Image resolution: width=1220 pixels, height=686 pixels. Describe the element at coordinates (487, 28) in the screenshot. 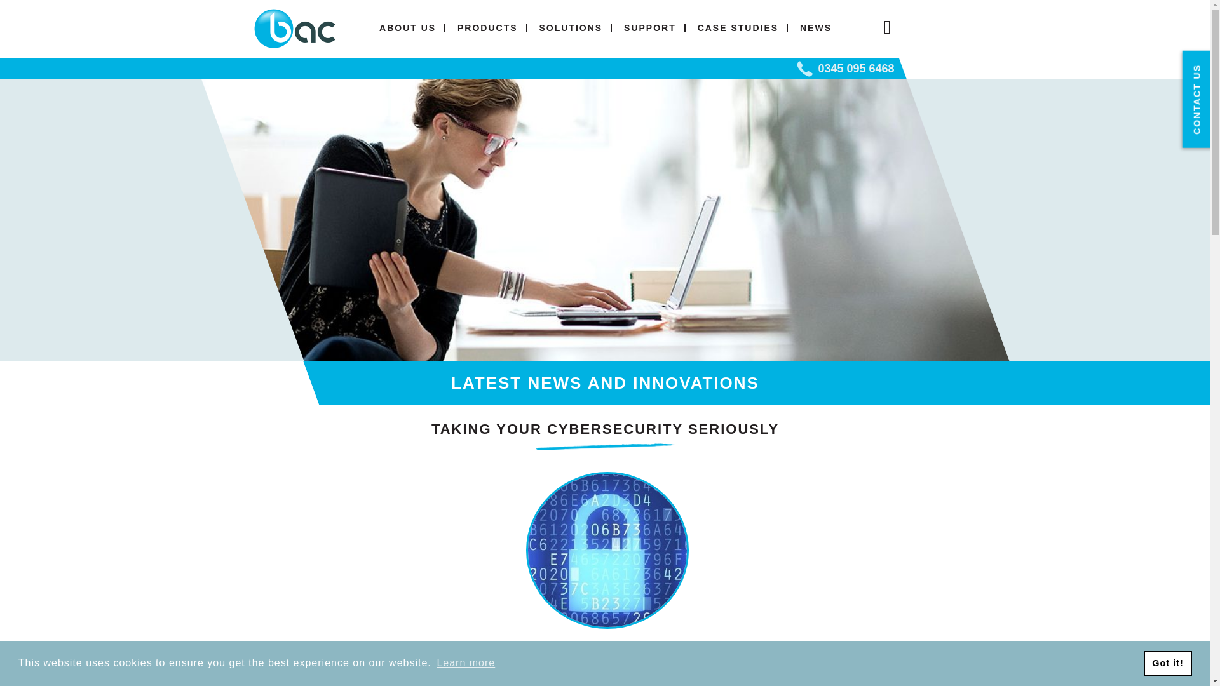

I see `PRODUCTS` at that location.